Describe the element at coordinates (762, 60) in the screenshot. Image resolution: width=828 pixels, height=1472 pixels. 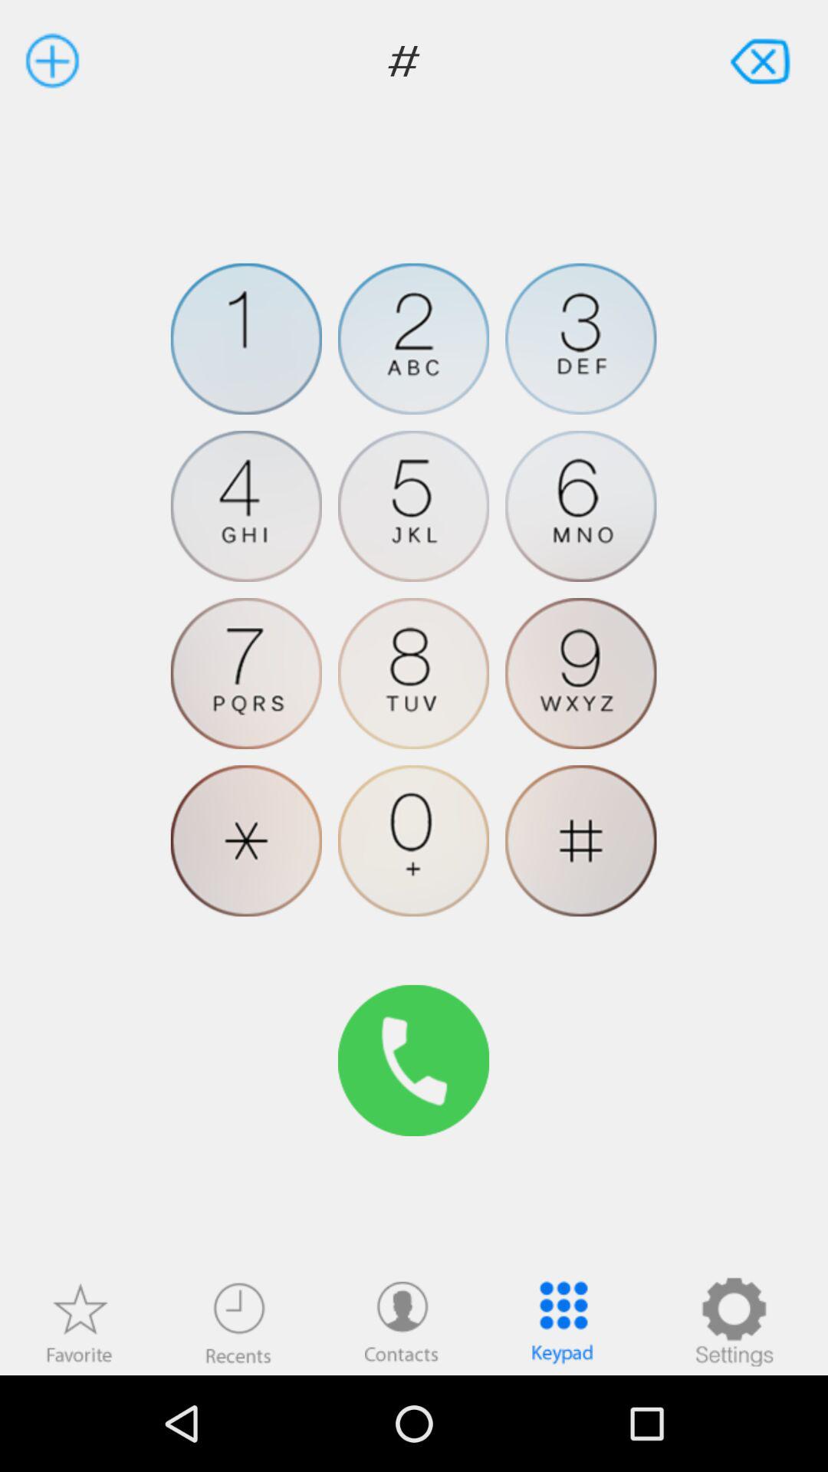
I see `turn on app next to the # icon` at that location.